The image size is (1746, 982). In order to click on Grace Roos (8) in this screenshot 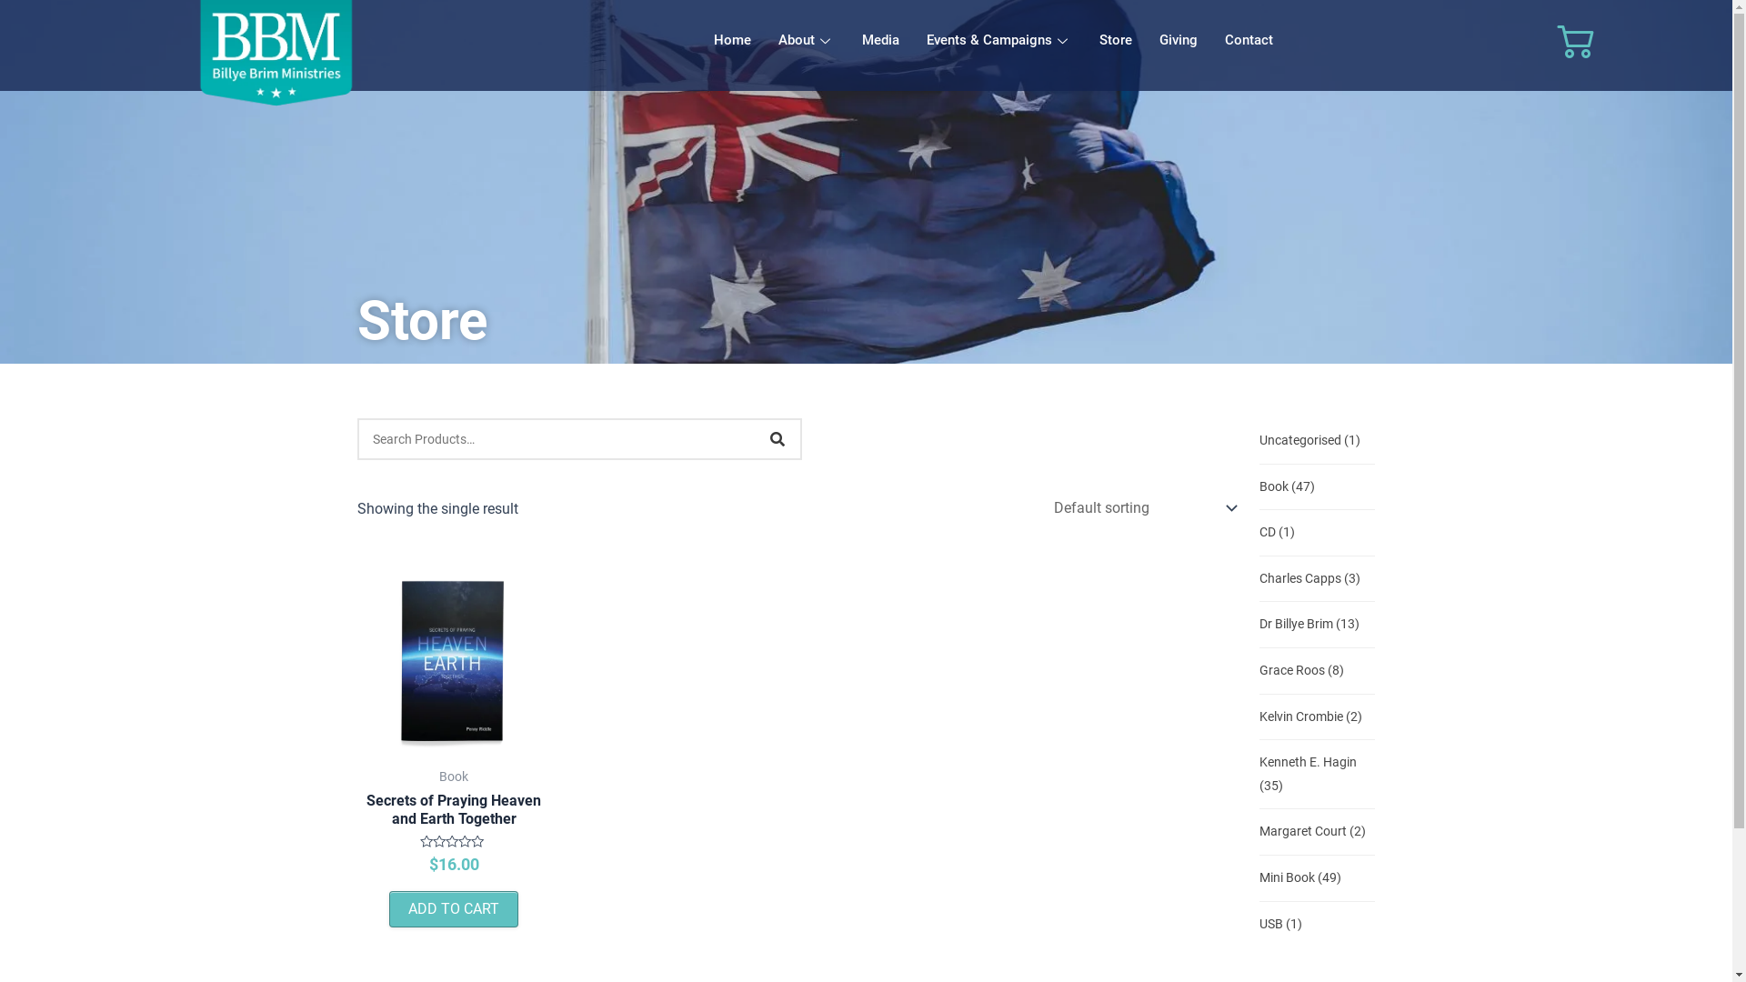, I will do `click(1300, 671)`.